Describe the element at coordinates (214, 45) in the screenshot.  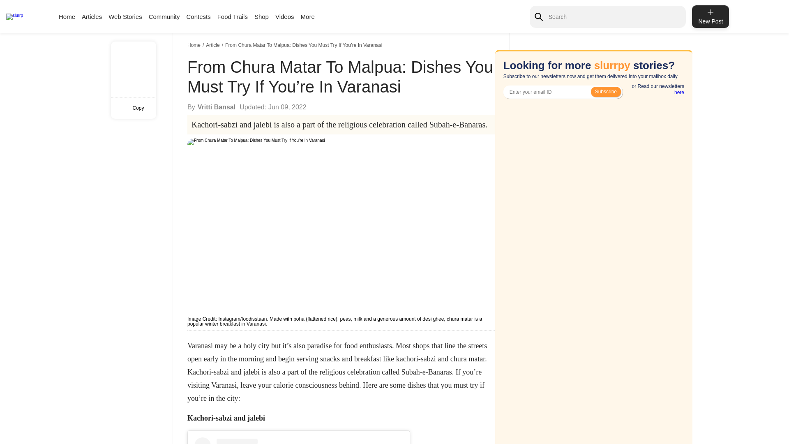
I see `Article` at that location.